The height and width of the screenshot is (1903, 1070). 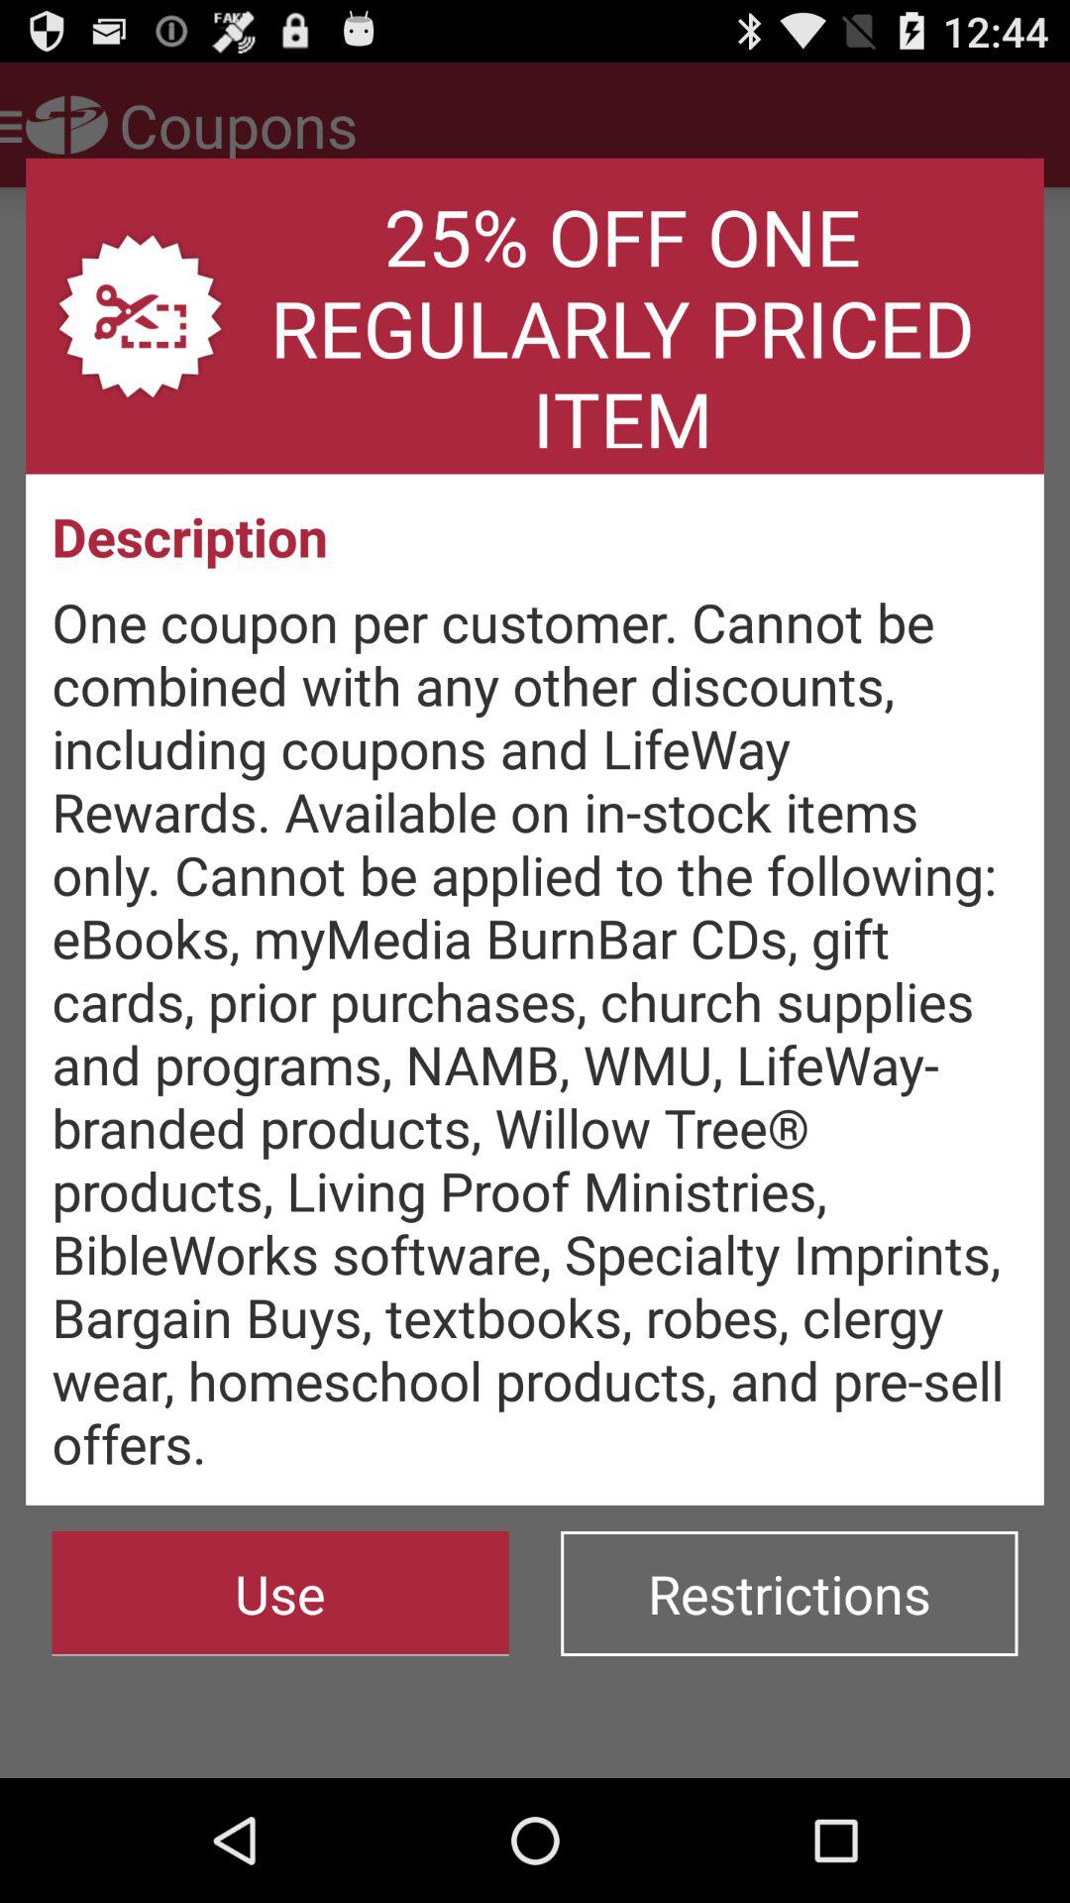 I want to click on click icon to the left of the restrictions, so click(x=279, y=1594).